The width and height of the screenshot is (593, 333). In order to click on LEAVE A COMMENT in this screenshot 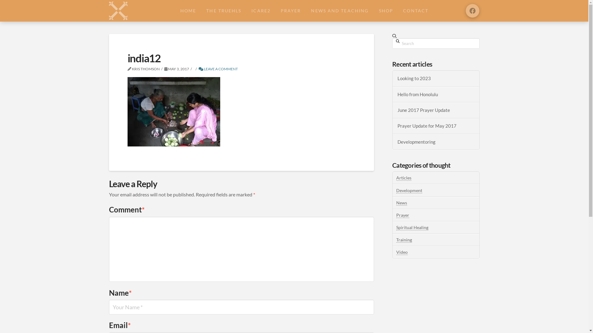, I will do `click(218, 69)`.